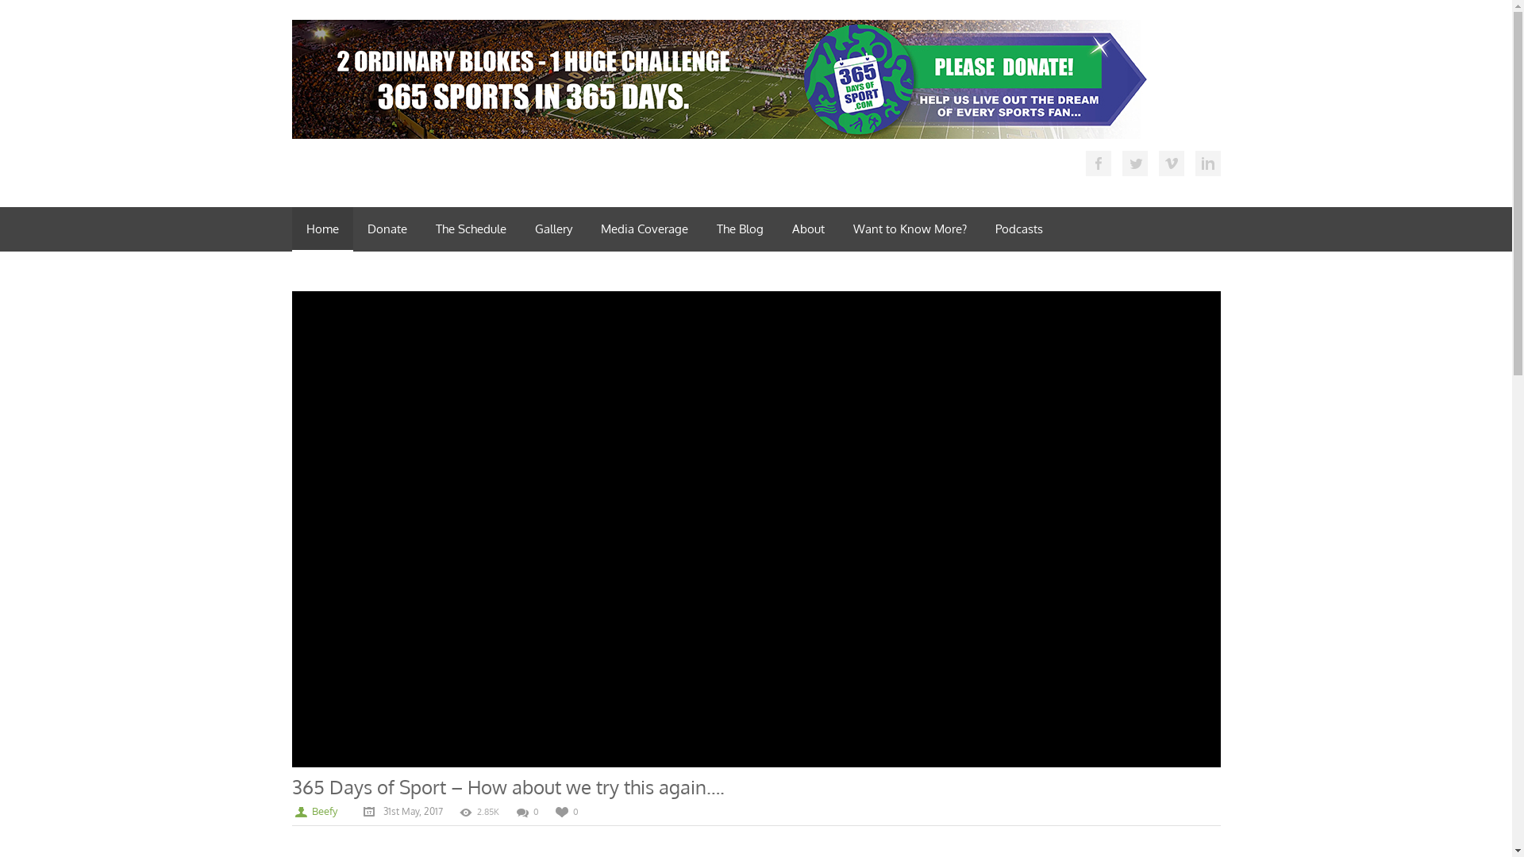  I want to click on Gallery, so click(554, 229).